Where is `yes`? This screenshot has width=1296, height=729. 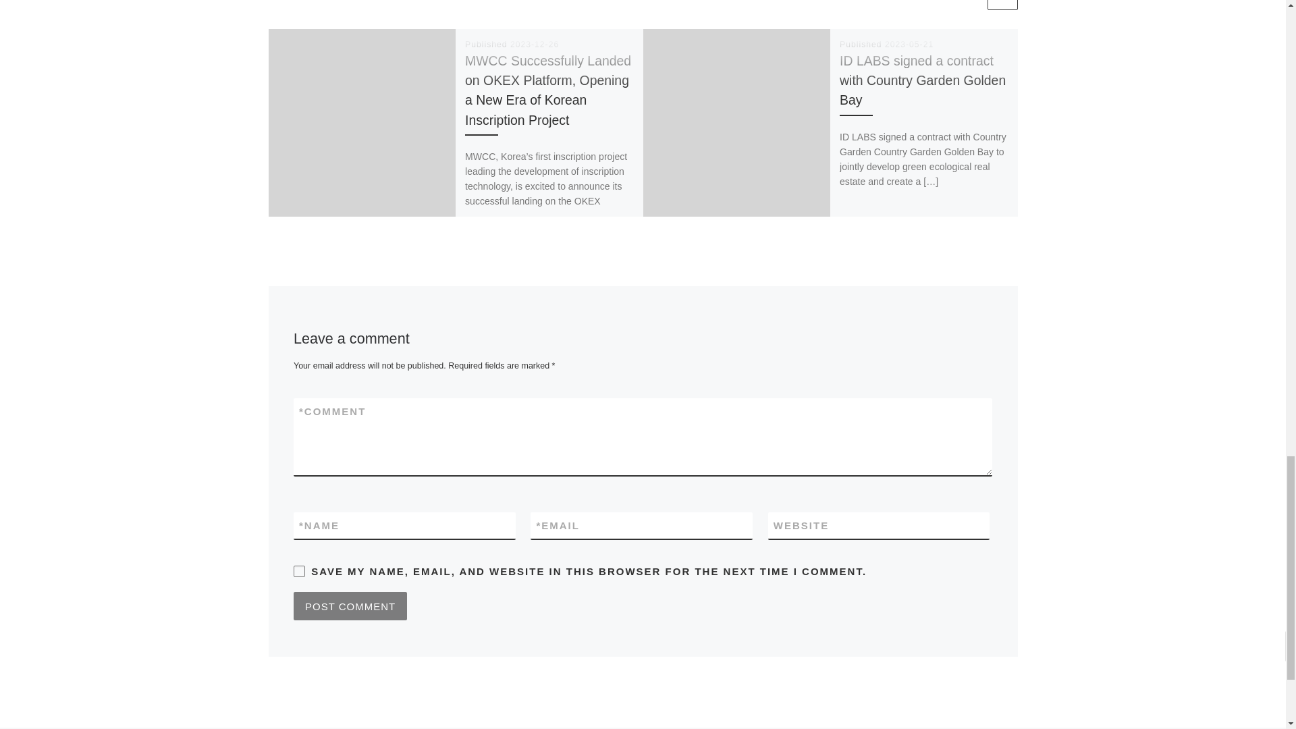 yes is located at coordinates (299, 571).